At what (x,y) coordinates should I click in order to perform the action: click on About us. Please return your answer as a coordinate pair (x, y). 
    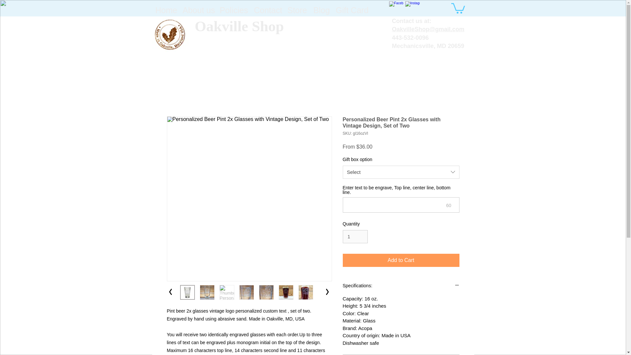
    Looking at the image, I should click on (198, 10).